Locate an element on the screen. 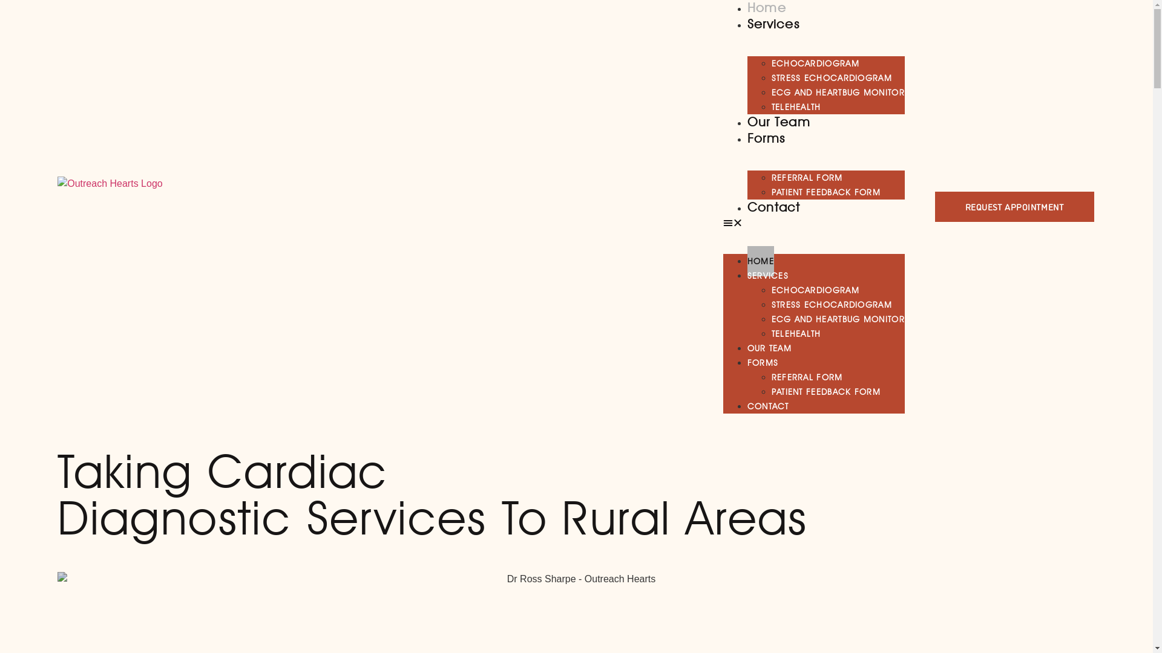 The image size is (1162, 653). TELEHEALTH is located at coordinates (796, 334).